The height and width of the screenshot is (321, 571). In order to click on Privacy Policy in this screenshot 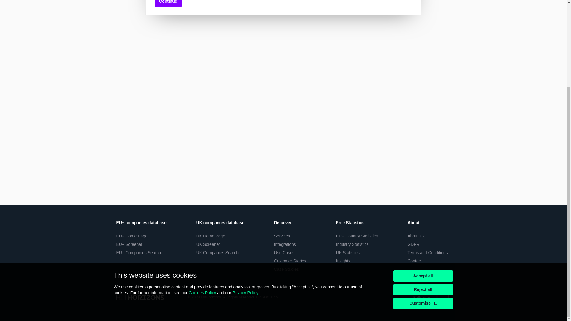, I will do `click(245, 177)`.